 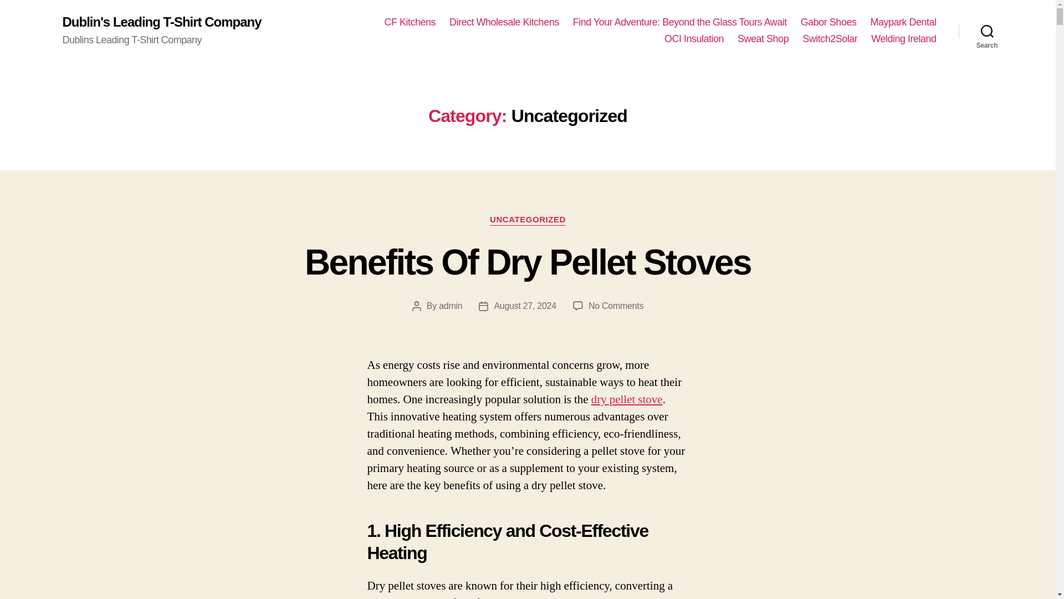 I want to click on dry pellet stove, so click(x=161, y=22).